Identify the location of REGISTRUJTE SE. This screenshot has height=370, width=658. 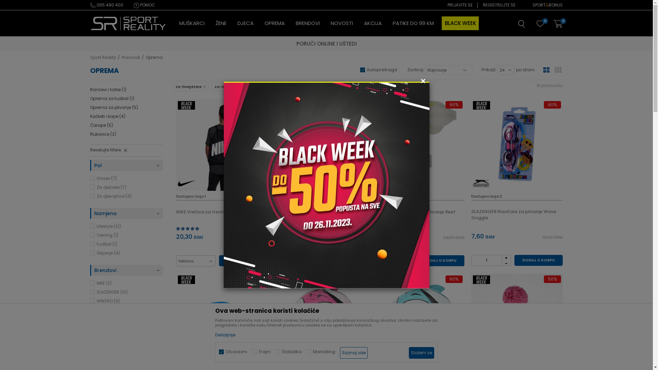
(499, 5).